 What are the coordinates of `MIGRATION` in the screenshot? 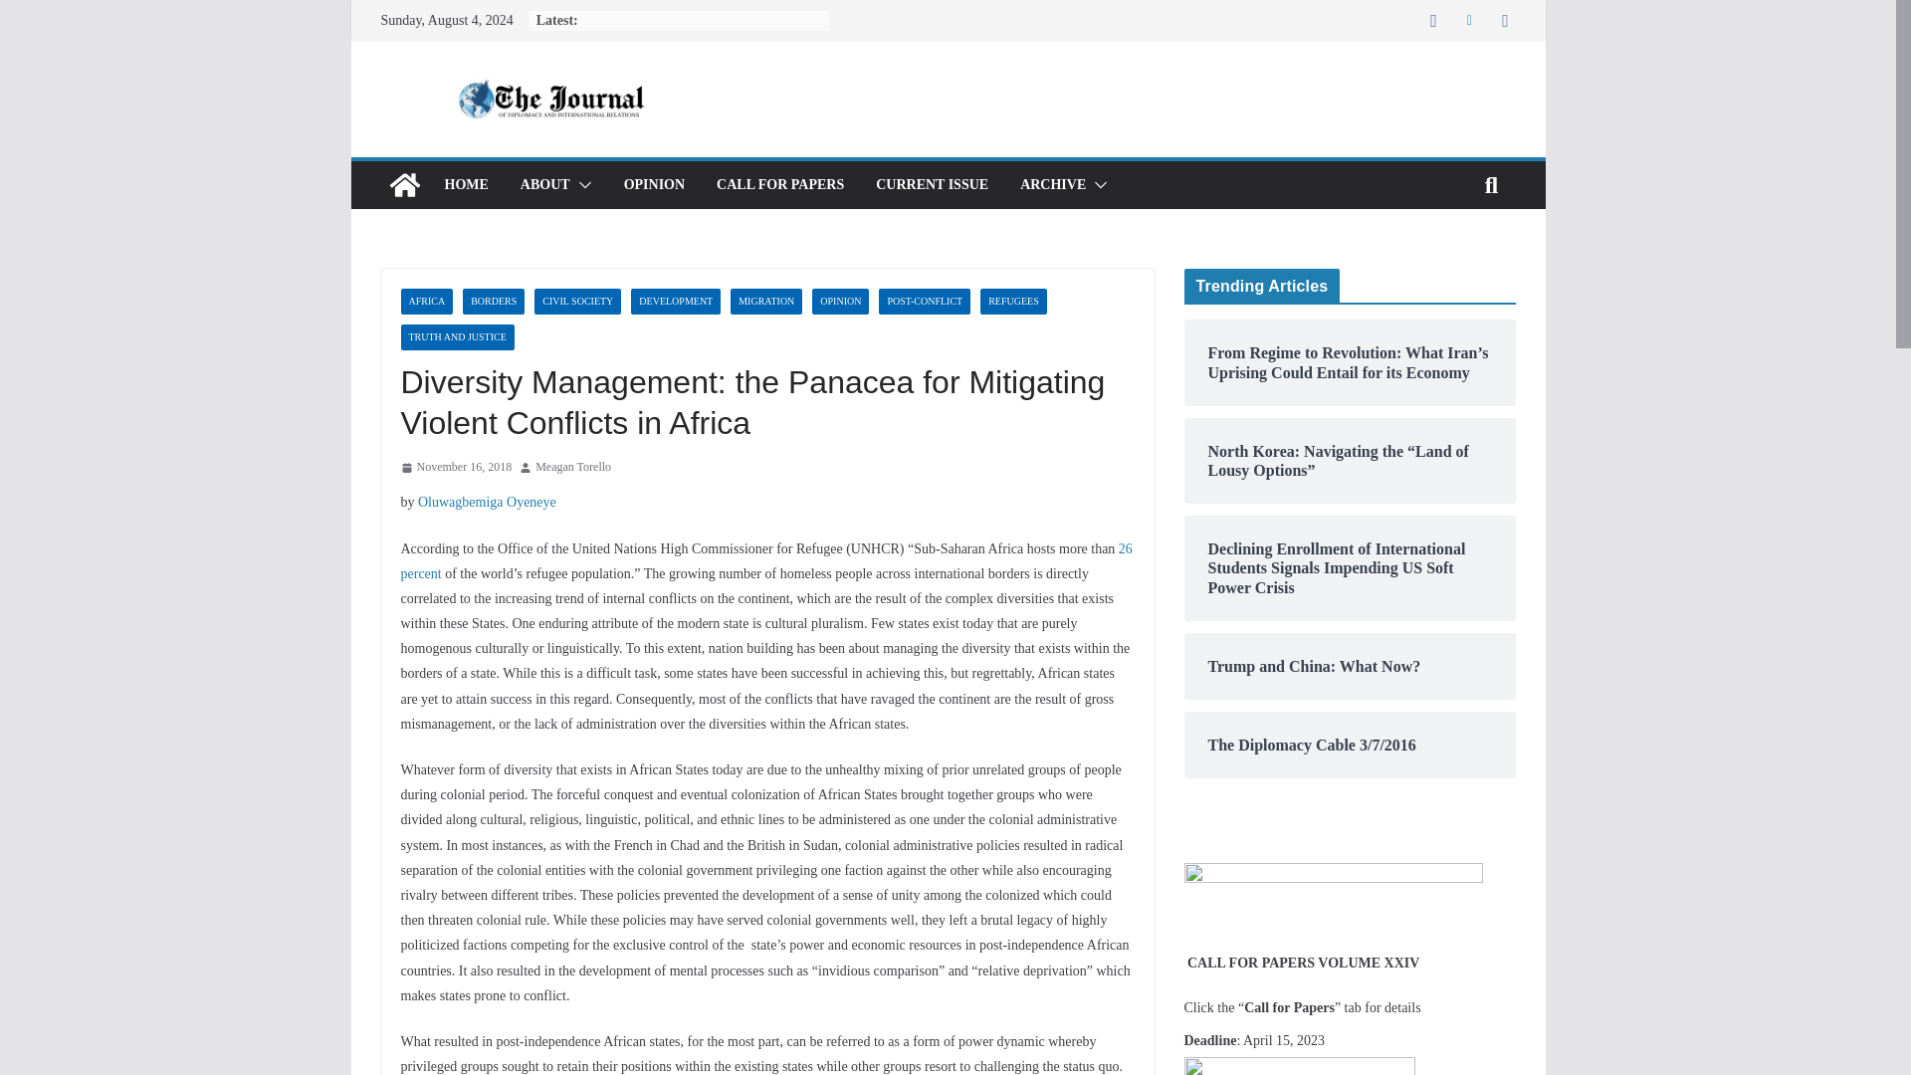 It's located at (766, 302).